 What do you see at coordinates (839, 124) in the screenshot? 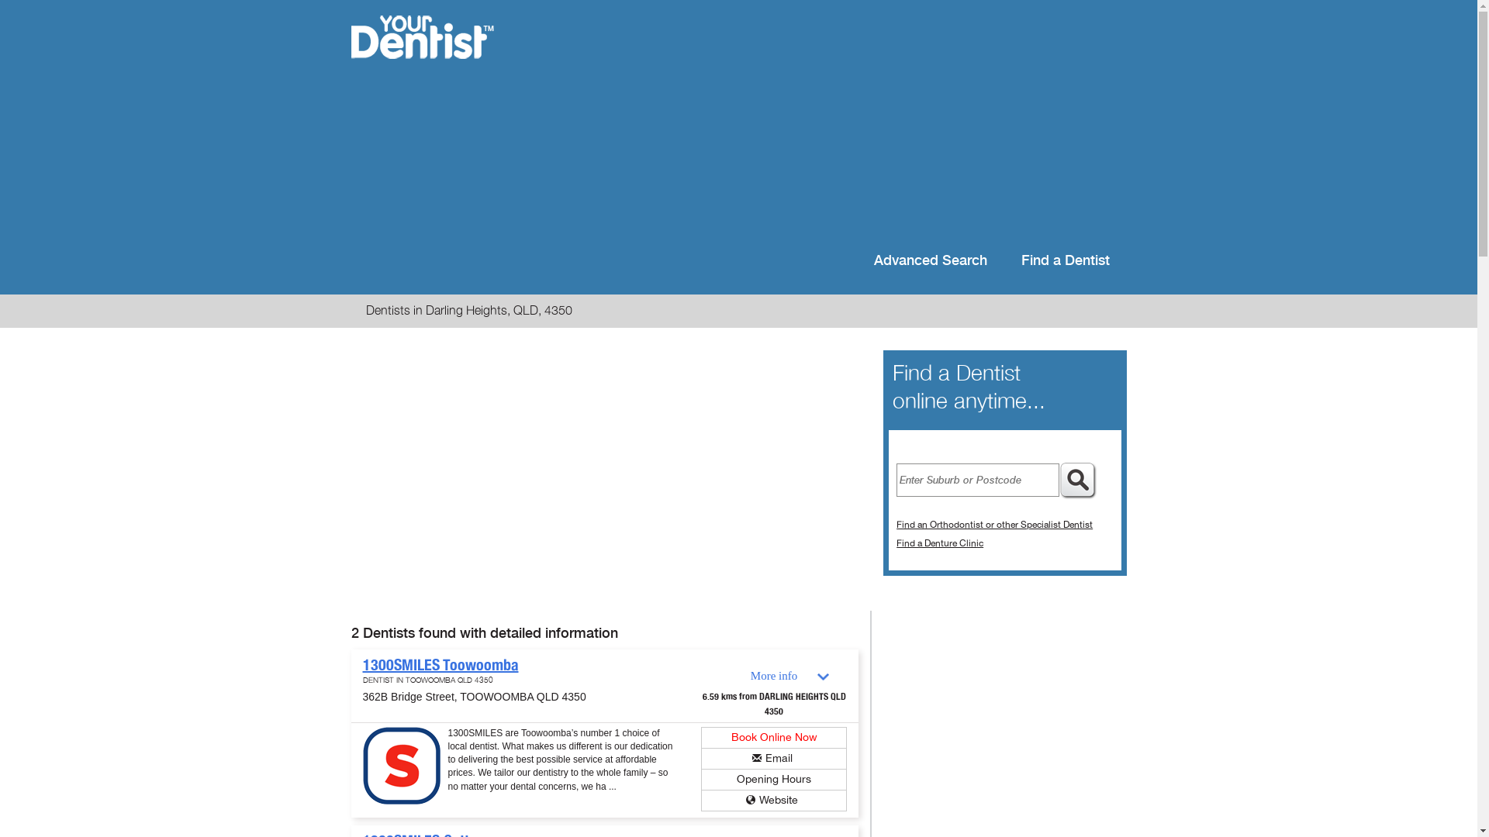
I see `Advertisement` at bounding box center [839, 124].